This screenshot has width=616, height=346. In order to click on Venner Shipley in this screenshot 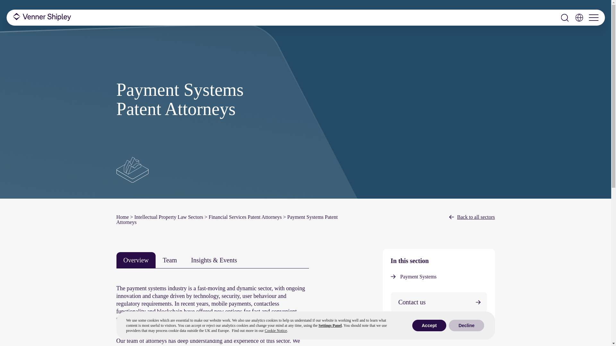, I will do `click(42, 17)`.